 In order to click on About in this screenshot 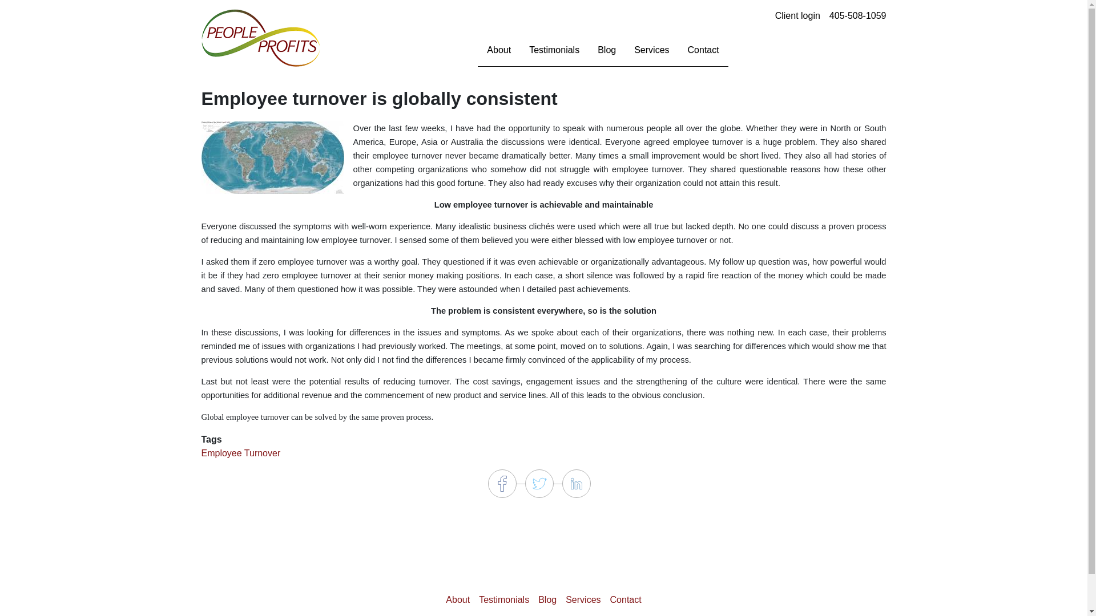, I will do `click(458, 599)`.